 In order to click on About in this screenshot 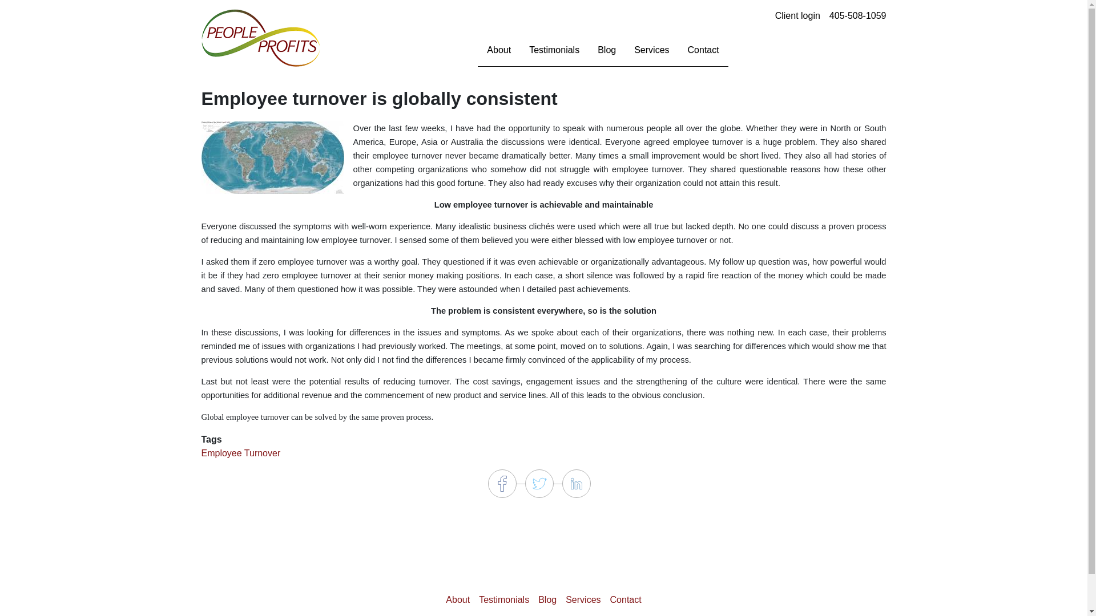, I will do `click(458, 599)`.